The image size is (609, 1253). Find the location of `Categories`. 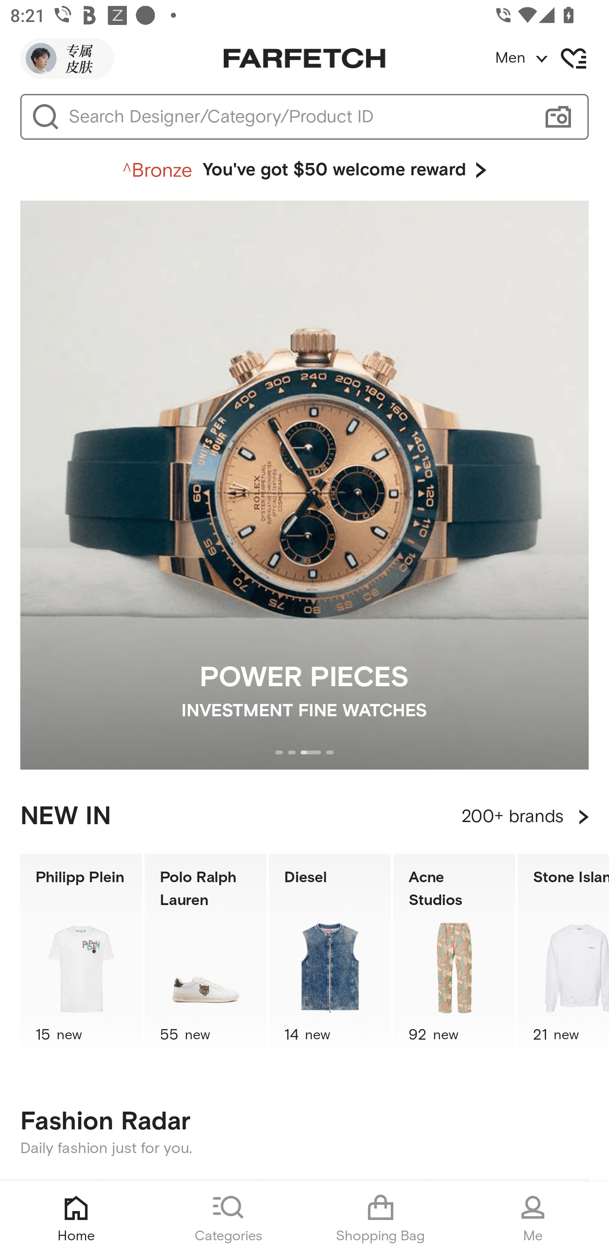

Categories is located at coordinates (228, 1217).